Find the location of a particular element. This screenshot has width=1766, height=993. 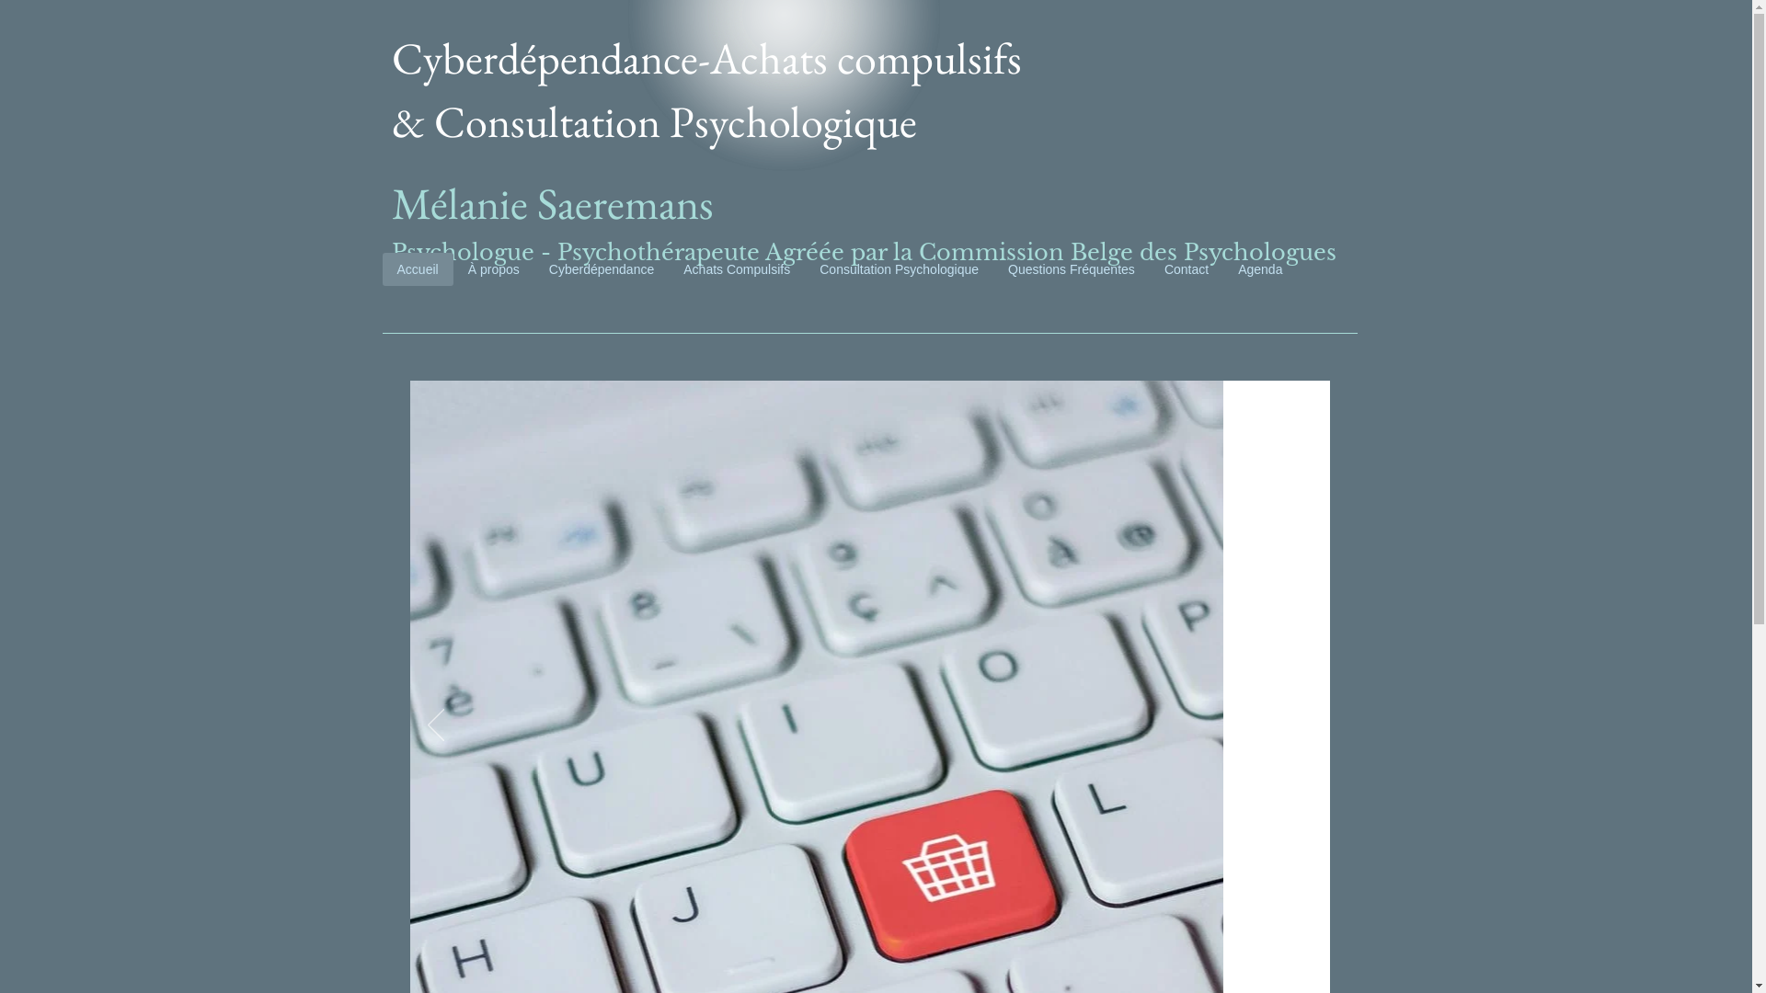

Contact is located at coordinates (1187, 269).